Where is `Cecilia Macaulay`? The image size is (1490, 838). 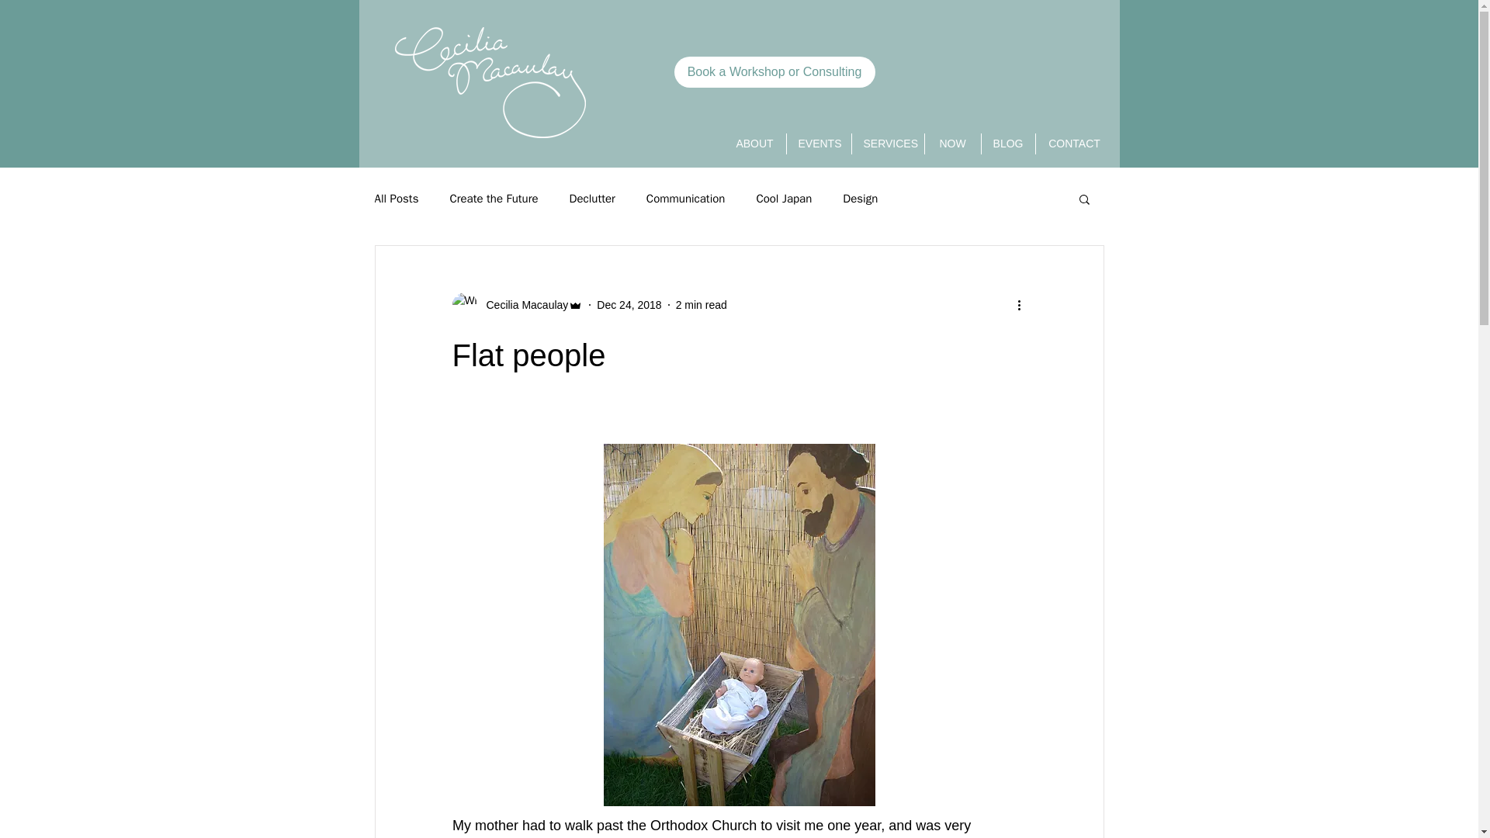
Cecilia Macaulay is located at coordinates (517, 304).